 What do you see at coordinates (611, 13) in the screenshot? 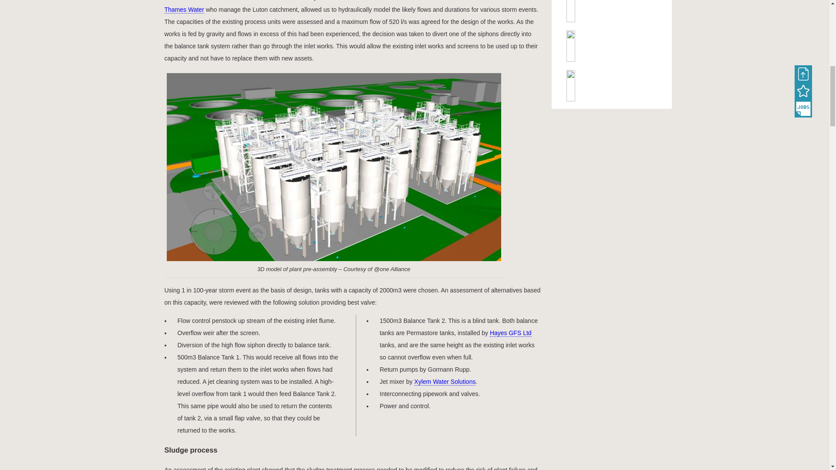
I see `MWH Treatment` at bounding box center [611, 13].